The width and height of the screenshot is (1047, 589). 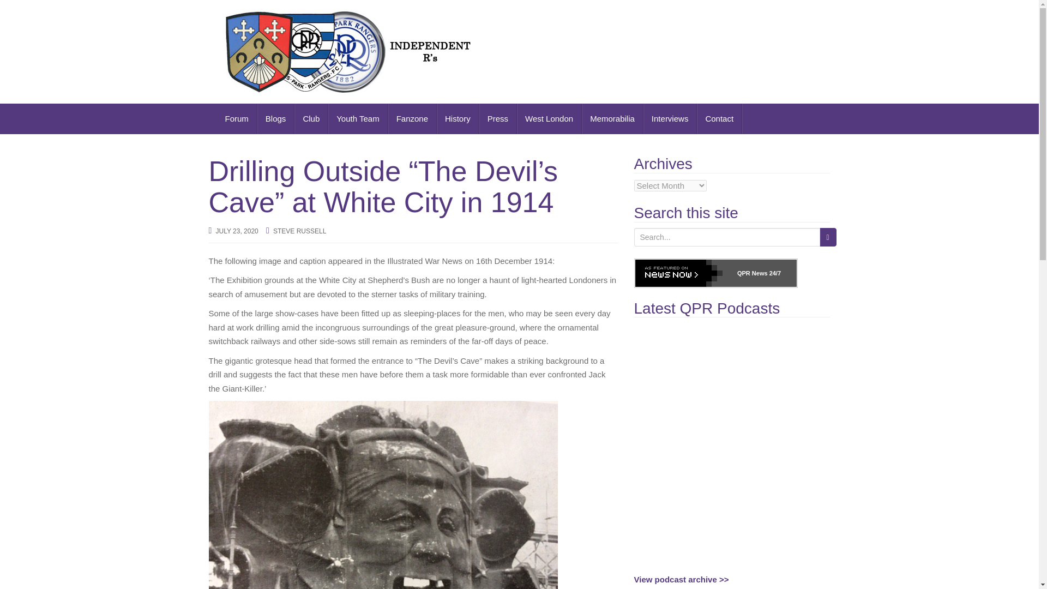 I want to click on History, so click(x=458, y=119).